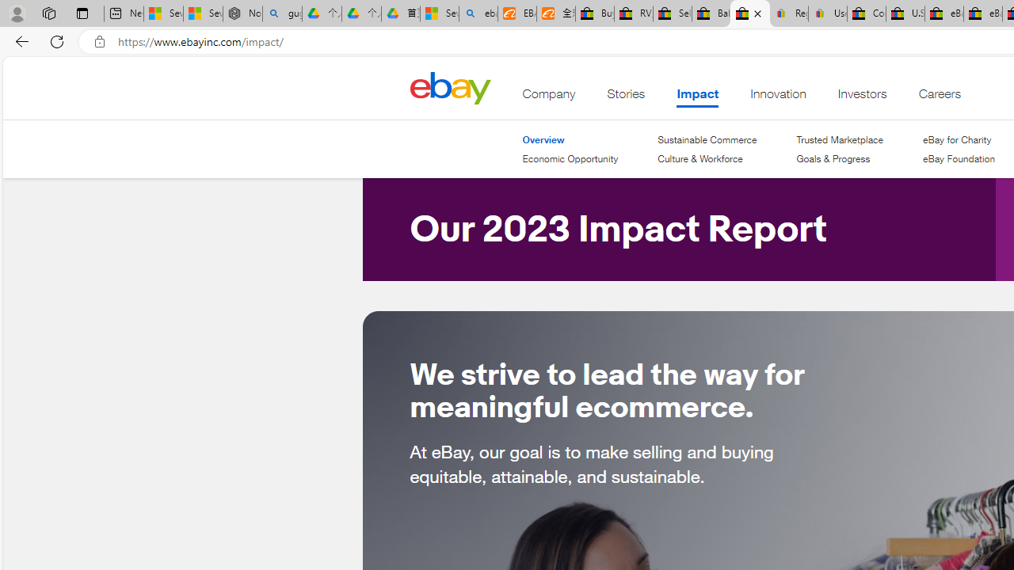 The width and height of the screenshot is (1014, 570). What do you see at coordinates (711, 14) in the screenshot?
I see `Baby Keepsakes & Announcements for sale | eBay` at bounding box center [711, 14].